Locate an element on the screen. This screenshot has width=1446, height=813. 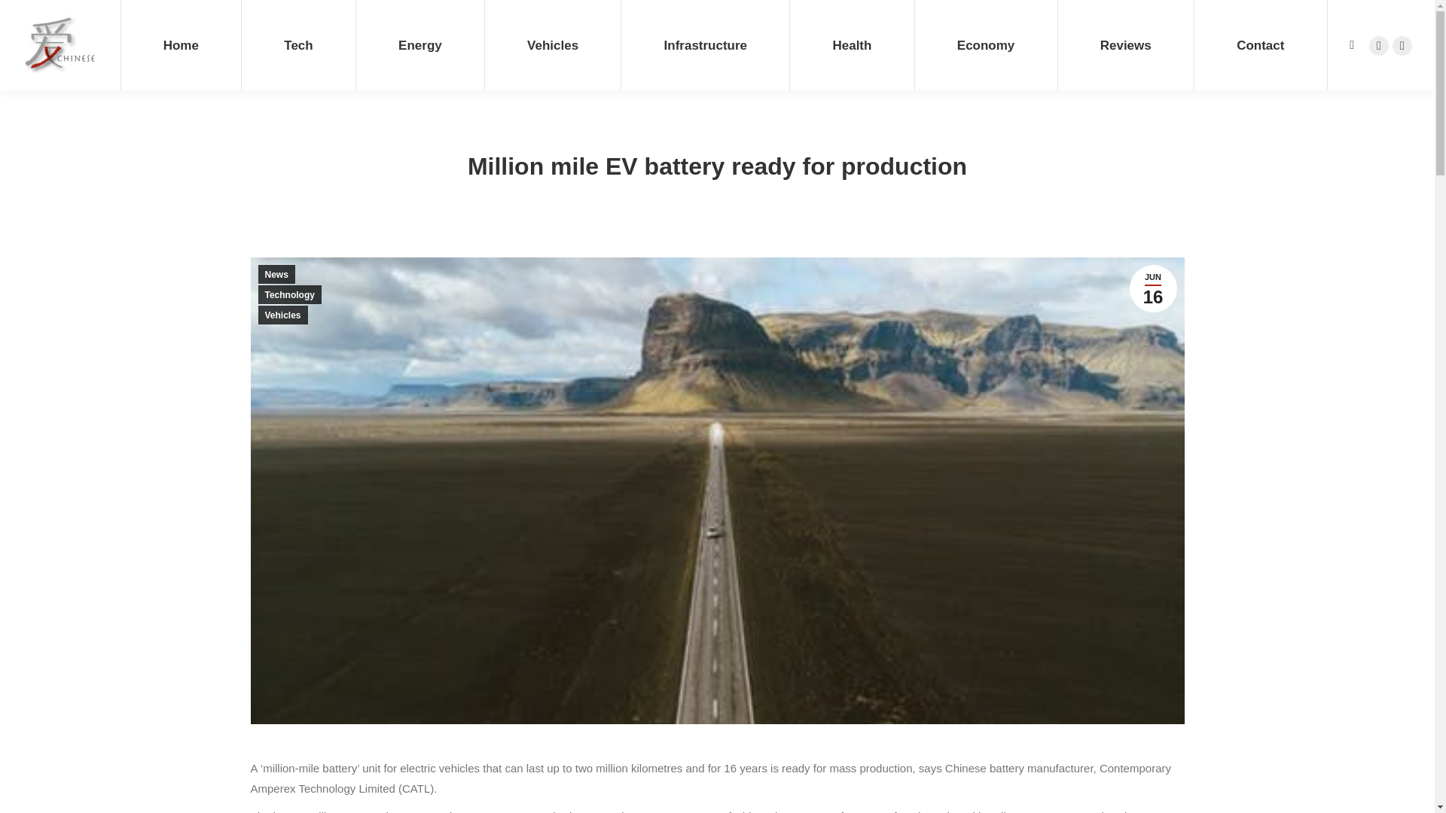
Home is located at coordinates (181, 45).